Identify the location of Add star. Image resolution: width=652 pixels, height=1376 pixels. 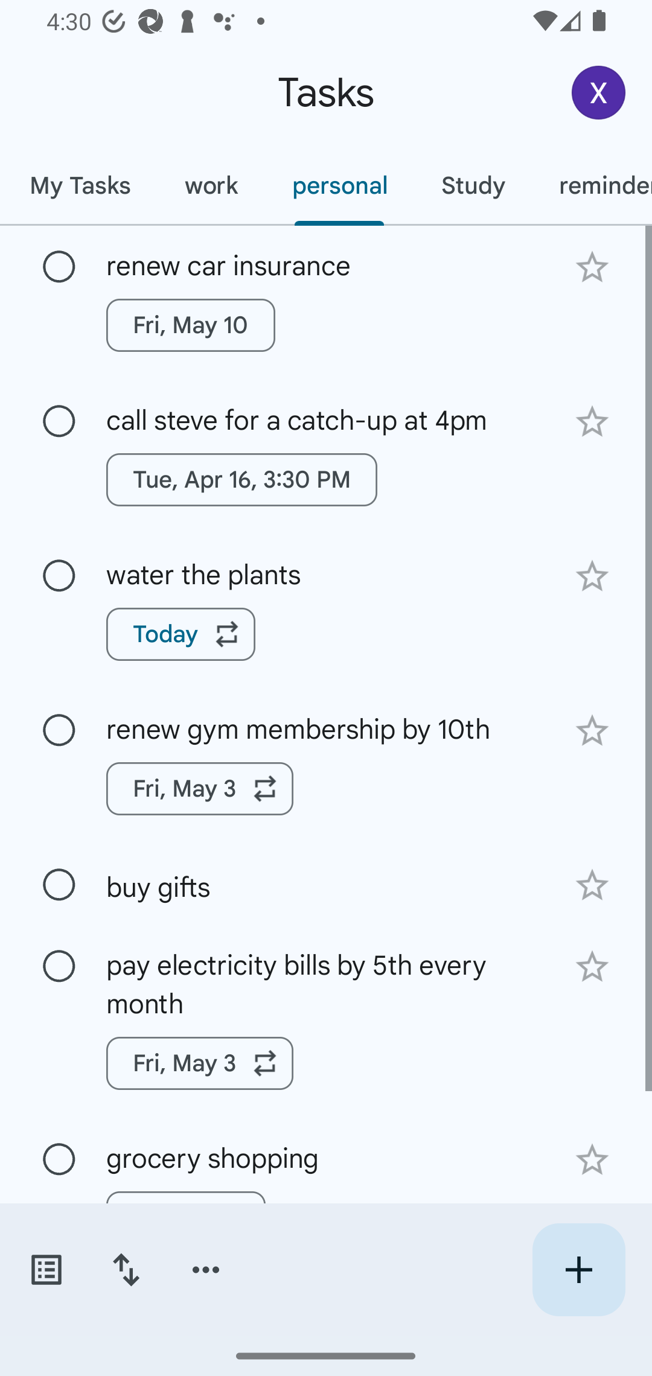
(592, 422).